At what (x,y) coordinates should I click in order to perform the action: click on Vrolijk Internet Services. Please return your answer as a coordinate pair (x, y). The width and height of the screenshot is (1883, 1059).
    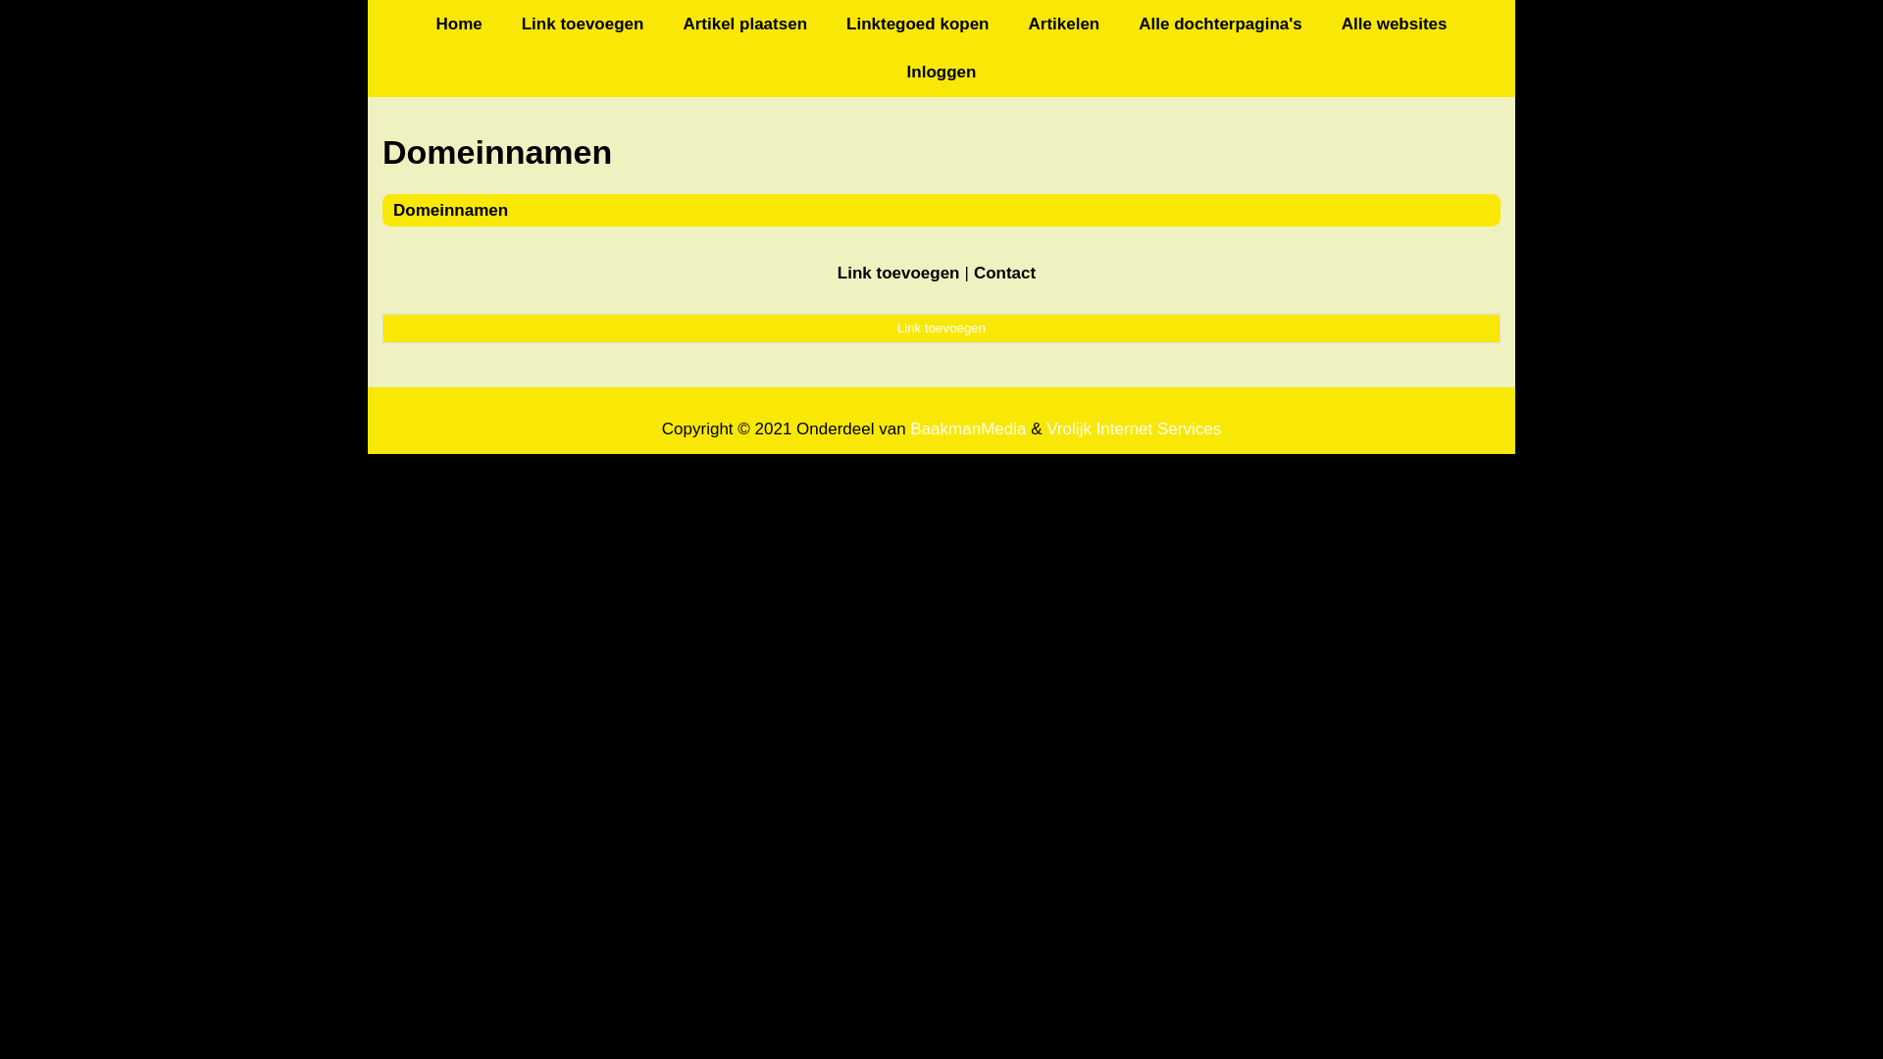
    Looking at the image, I should click on (1134, 429).